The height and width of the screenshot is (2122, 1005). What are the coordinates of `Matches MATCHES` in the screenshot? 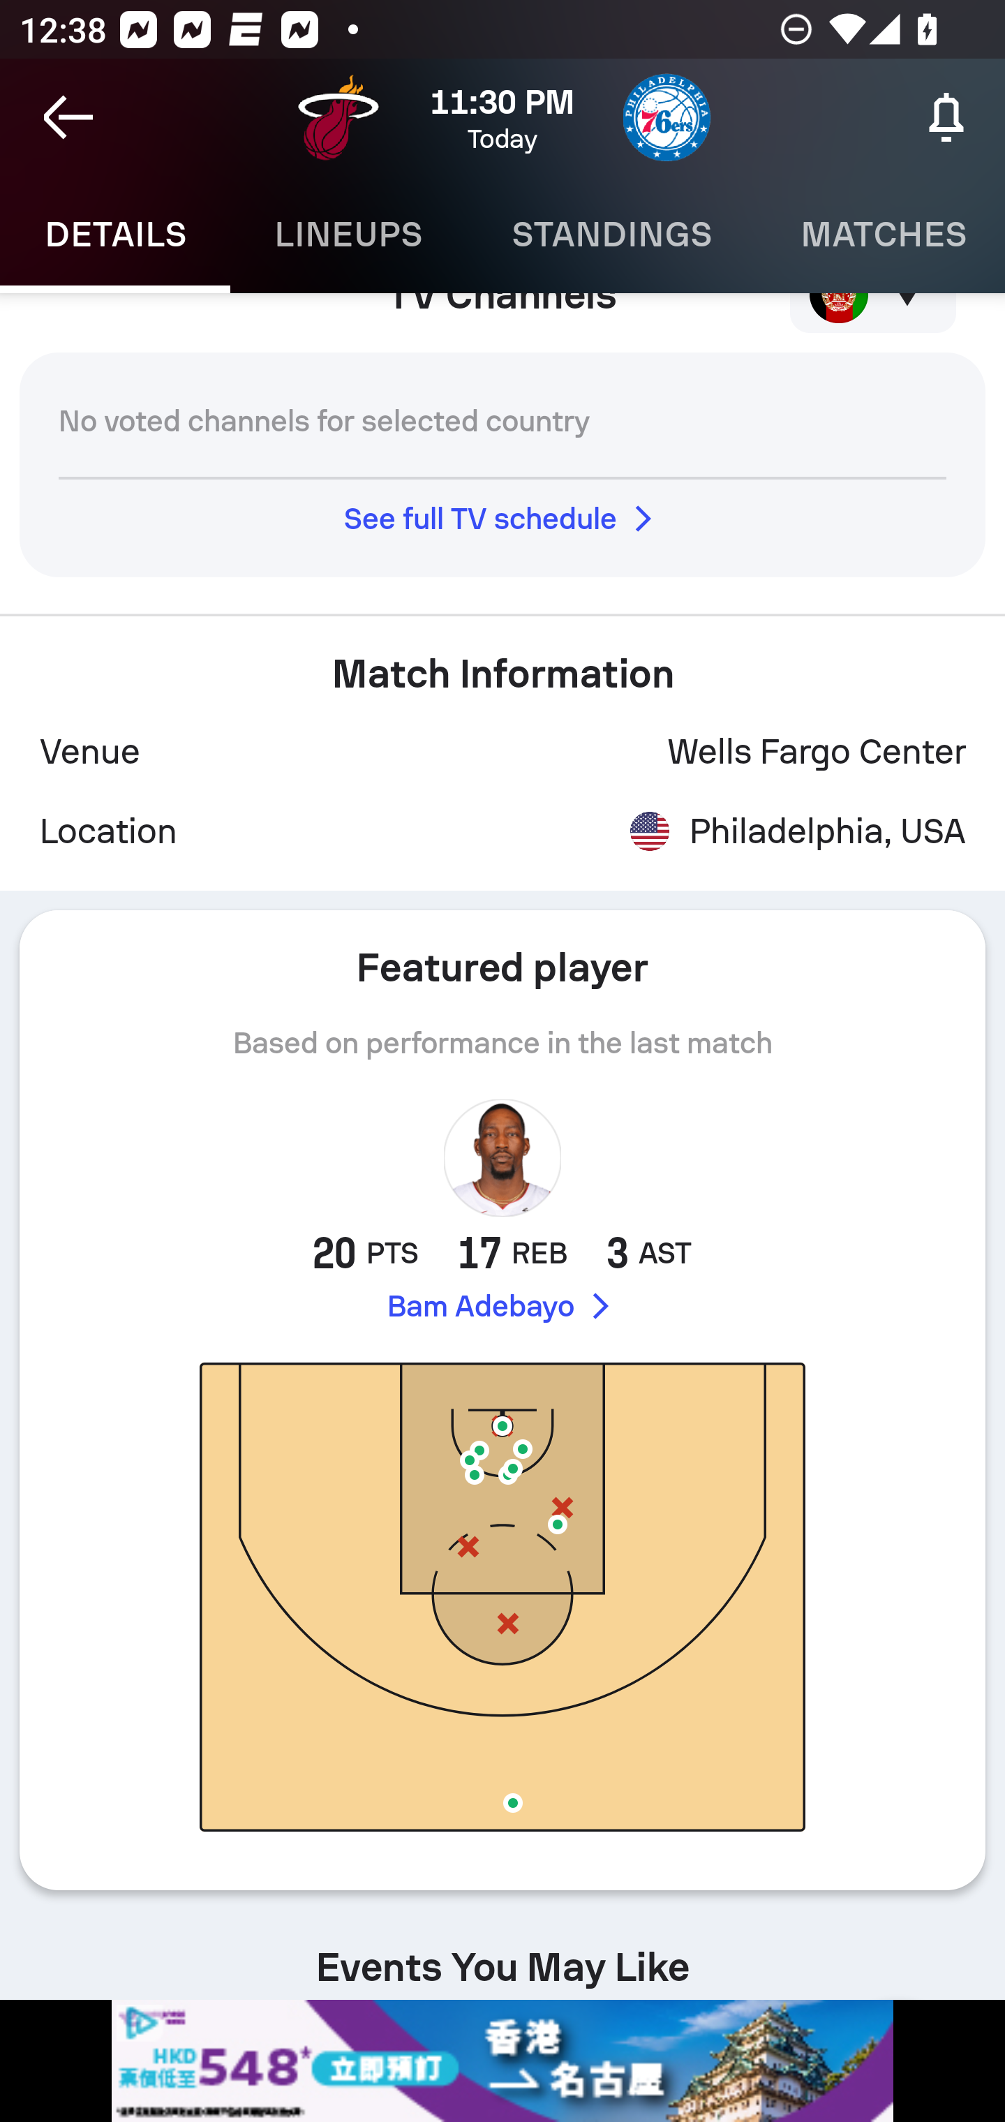 It's located at (880, 235).